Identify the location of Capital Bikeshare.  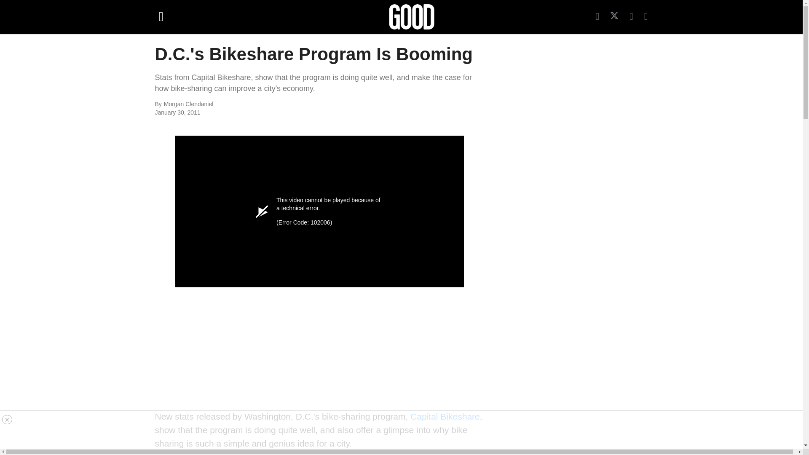
(445, 416).